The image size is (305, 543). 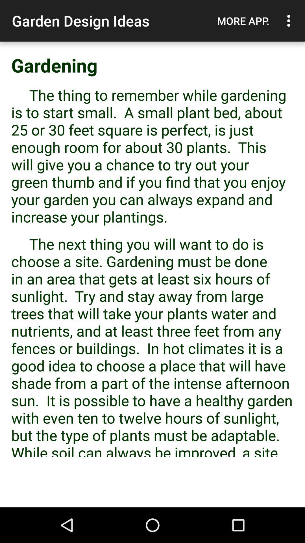 What do you see at coordinates (290, 21) in the screenshot?
I see `press icon to the right of the more app. item` at bounding box center [290, 21].